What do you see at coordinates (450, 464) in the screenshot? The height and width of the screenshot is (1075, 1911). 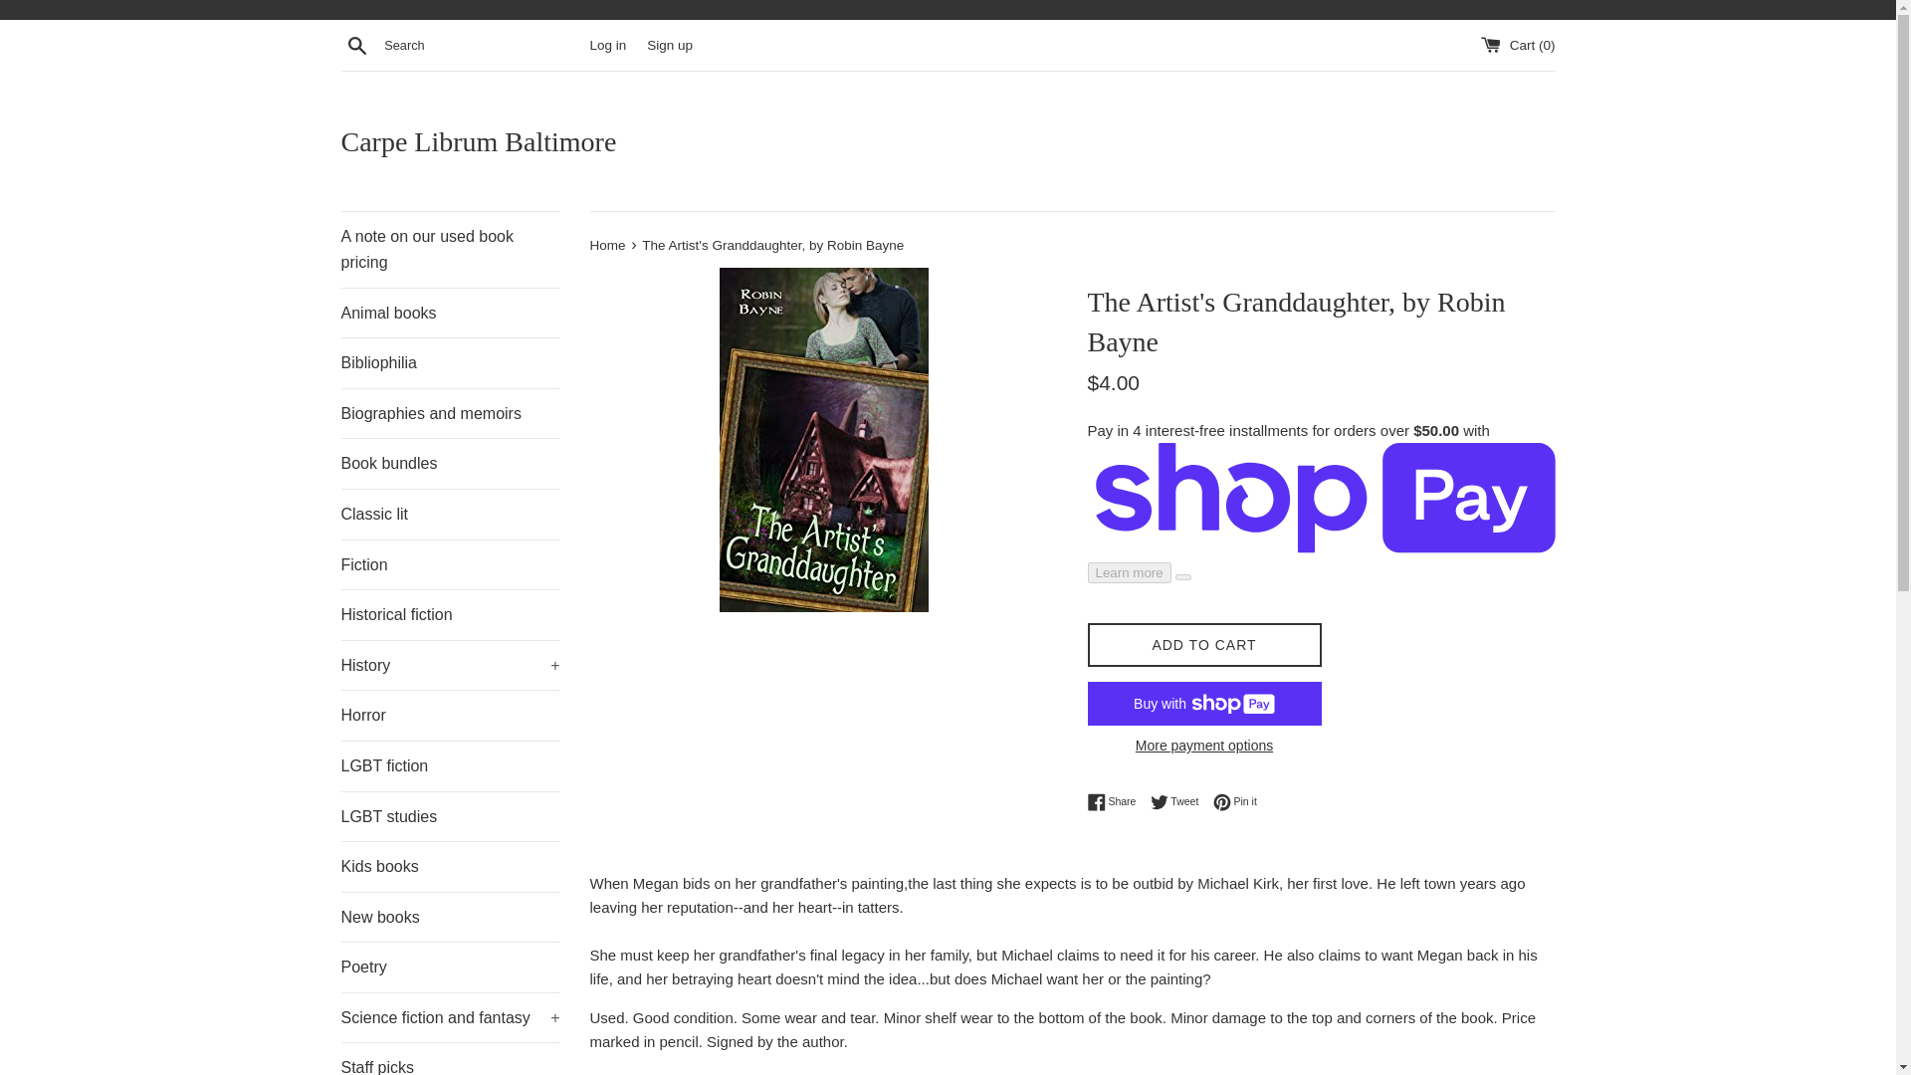 I see `Book bundles` at bounding box center [450, 464].